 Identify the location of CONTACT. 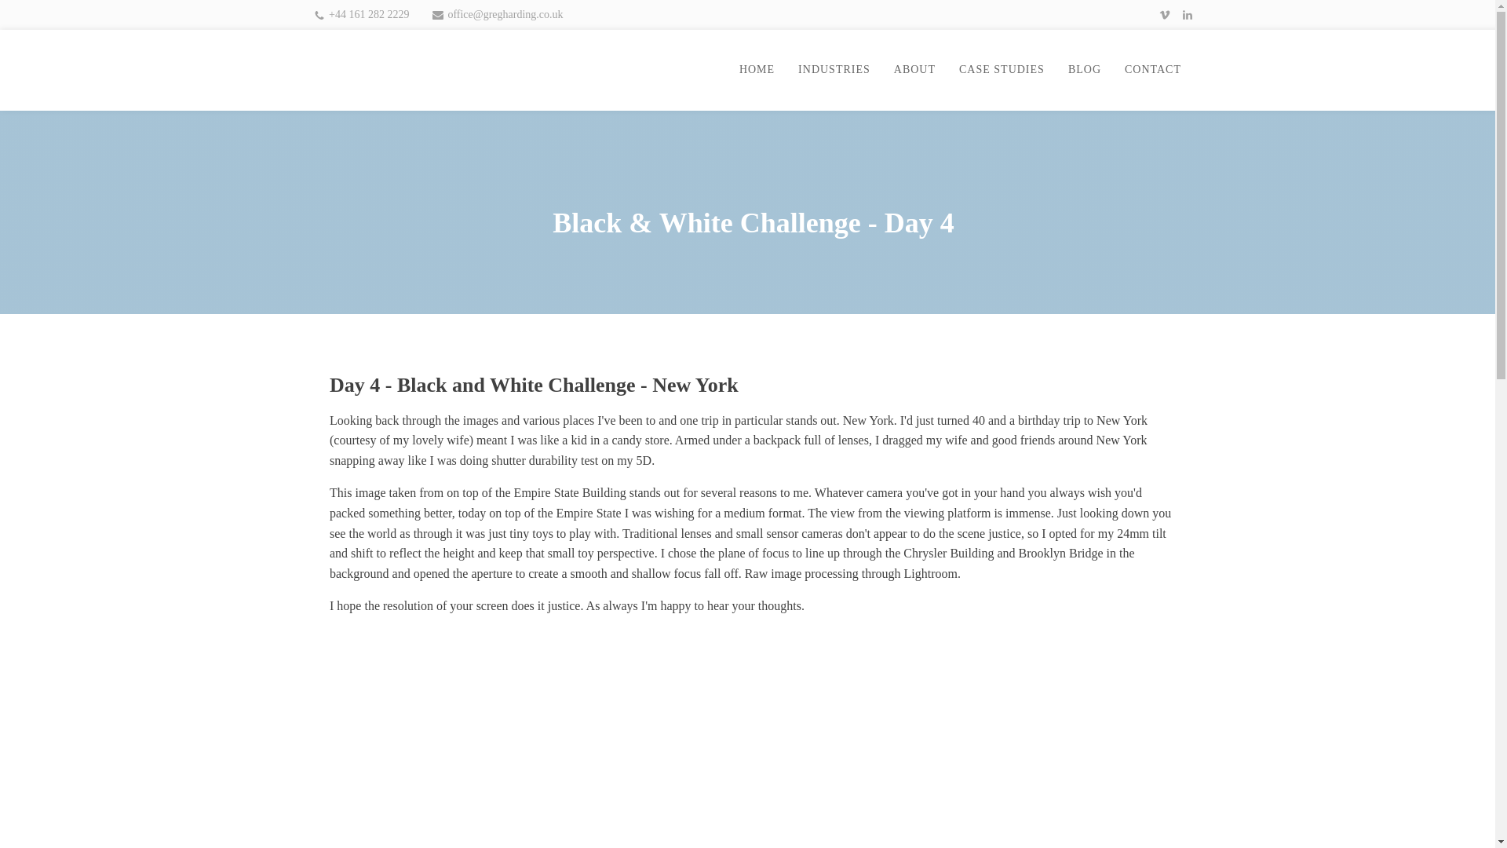
(1153, 69).